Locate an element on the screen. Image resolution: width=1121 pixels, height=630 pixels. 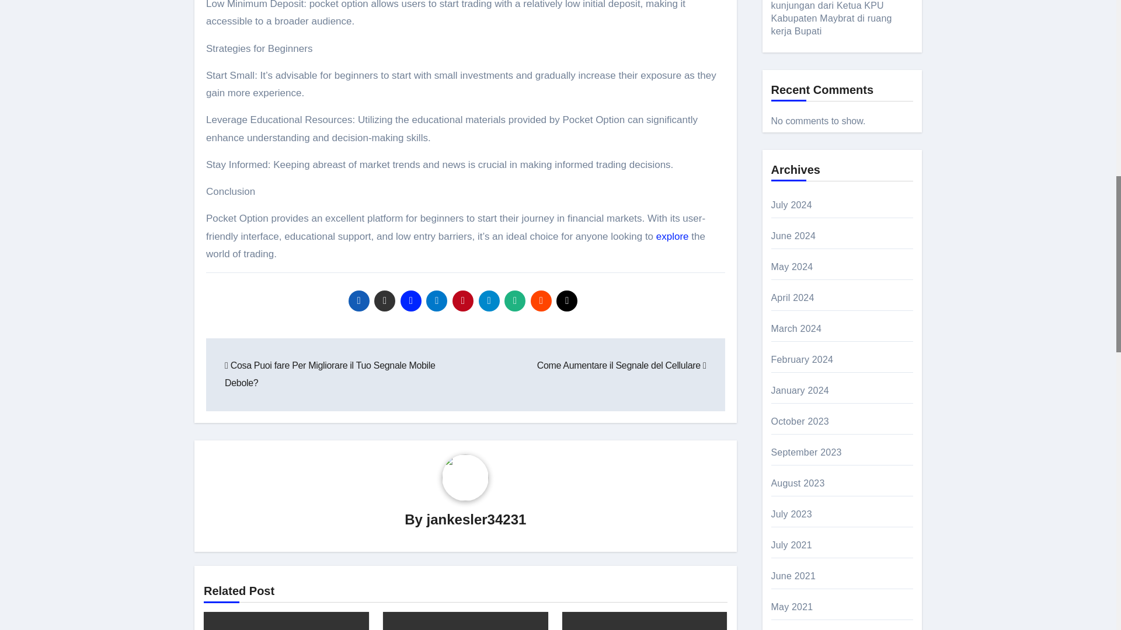
explore is located at coordinates (673, 236).